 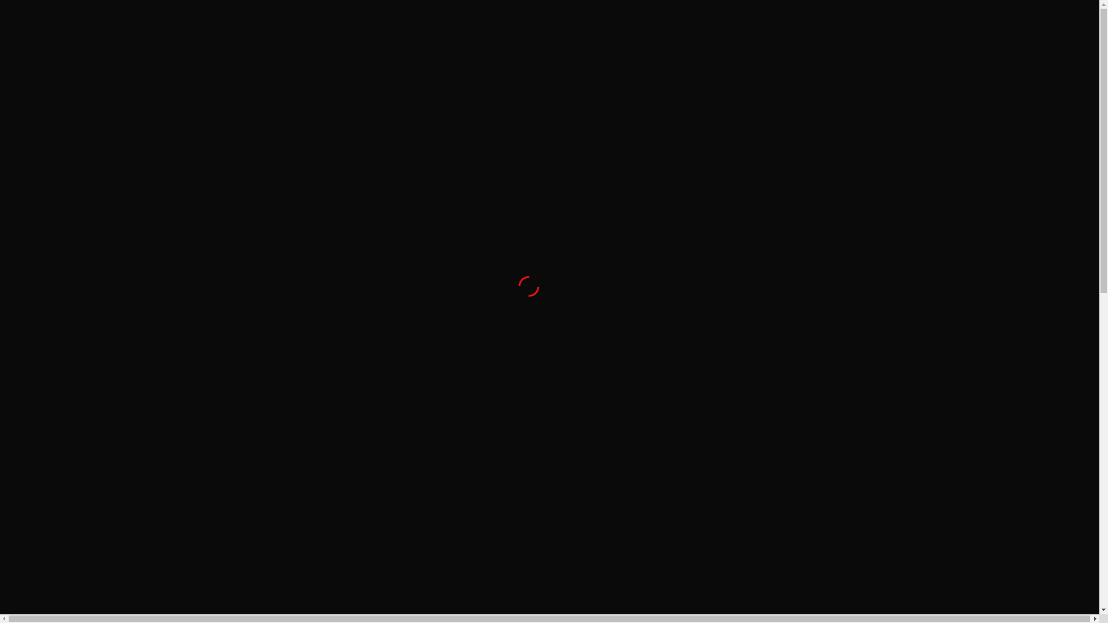 What do you see at coordinates (806, 62) in the screenshot?
I see `BOOKINGS` at bounding box center [806, 62].